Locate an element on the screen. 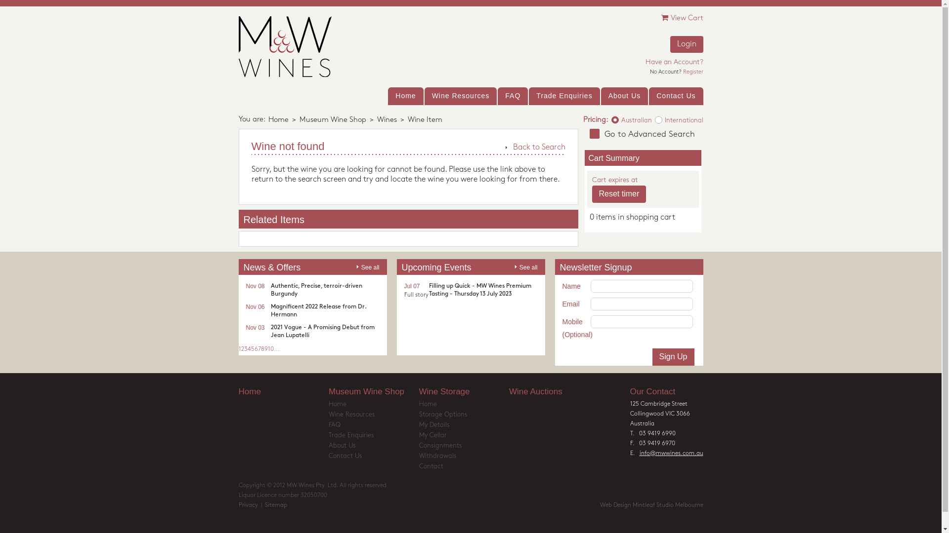 This screenshot has width=949, height=533. Go to Advanced Search is located at coordinates (644, 134).